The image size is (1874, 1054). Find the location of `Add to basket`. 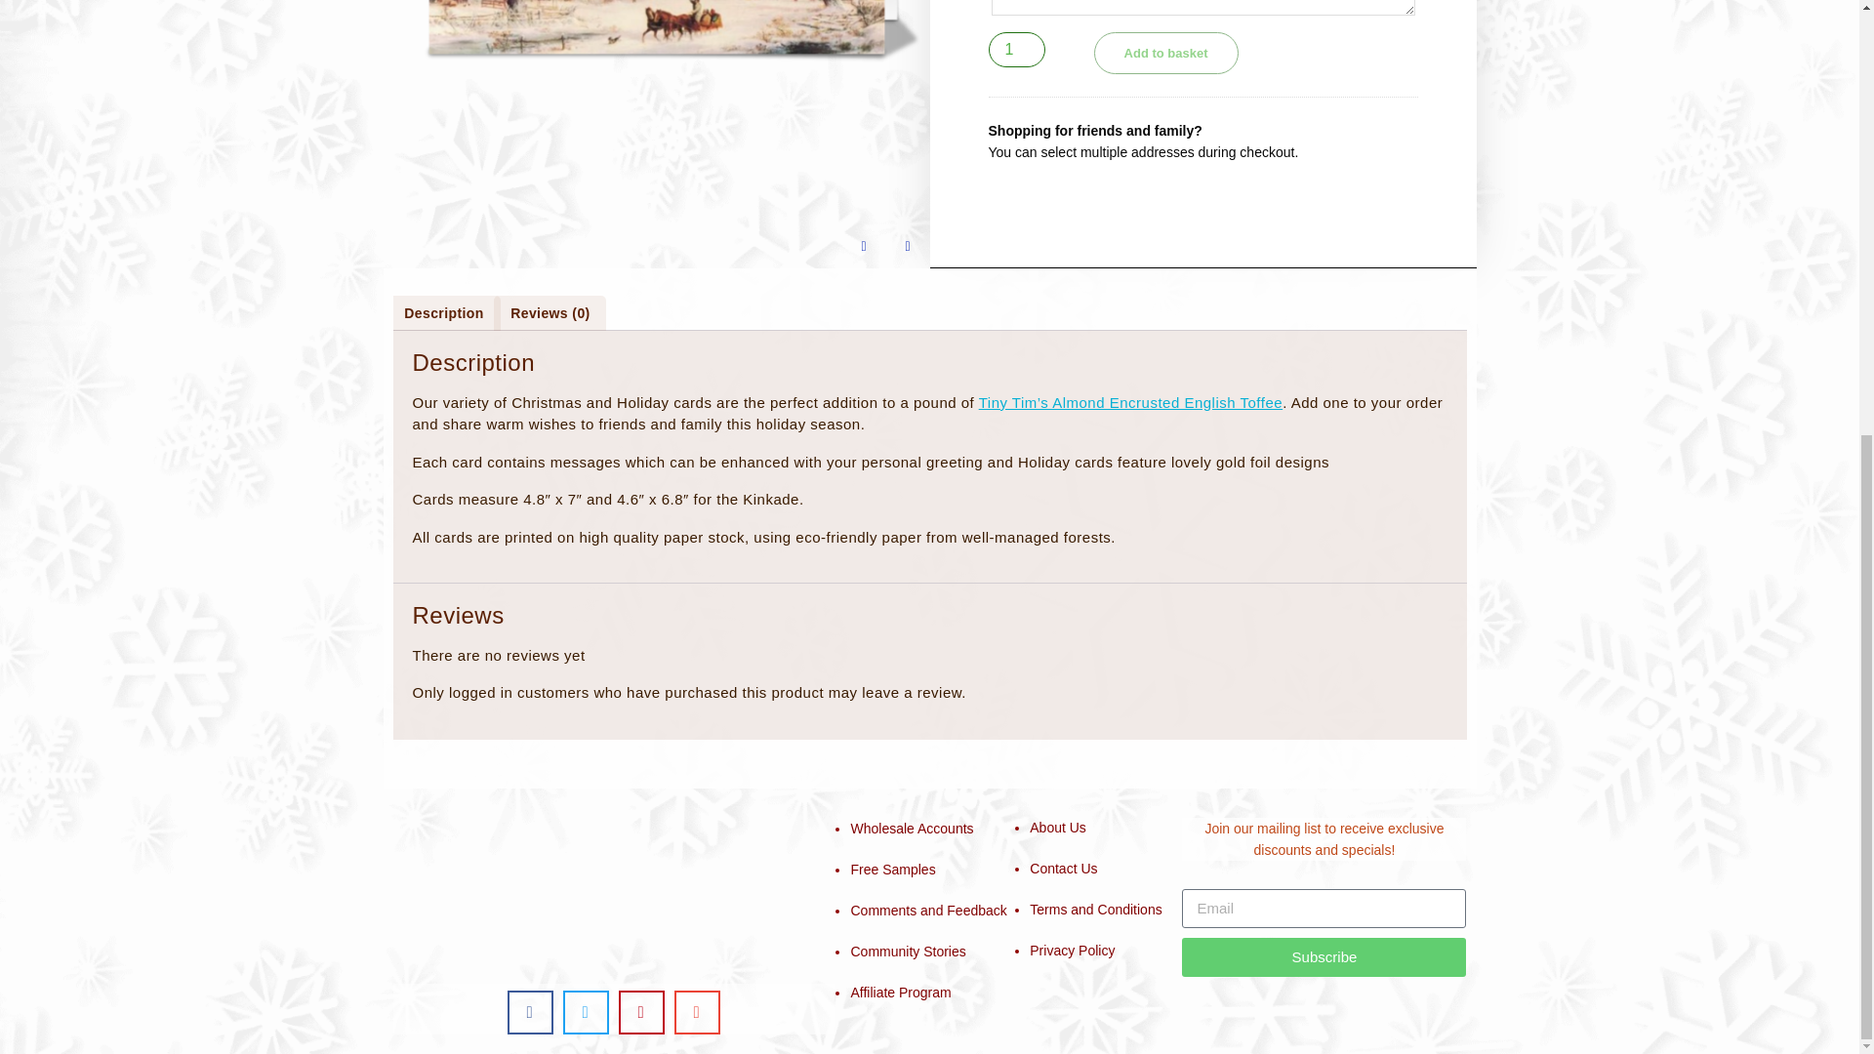

Add to basket is located at coordinates (1166, 53).